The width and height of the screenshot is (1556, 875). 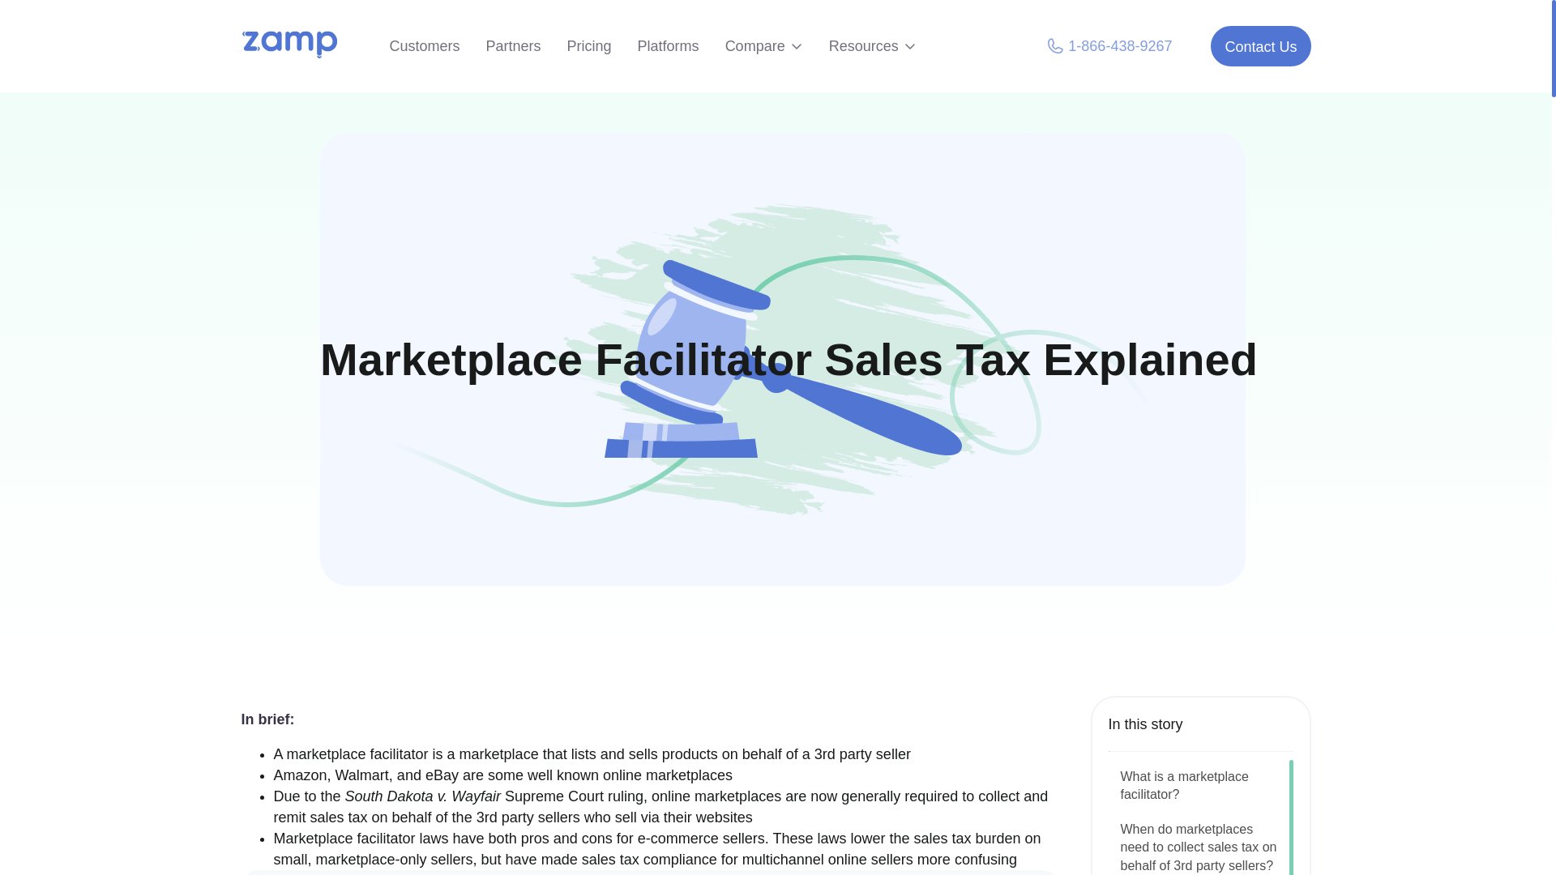 What do you see at coordinates (668, 46) in the screenshot?
I see `Platforms` at bounding box center [668, 46].